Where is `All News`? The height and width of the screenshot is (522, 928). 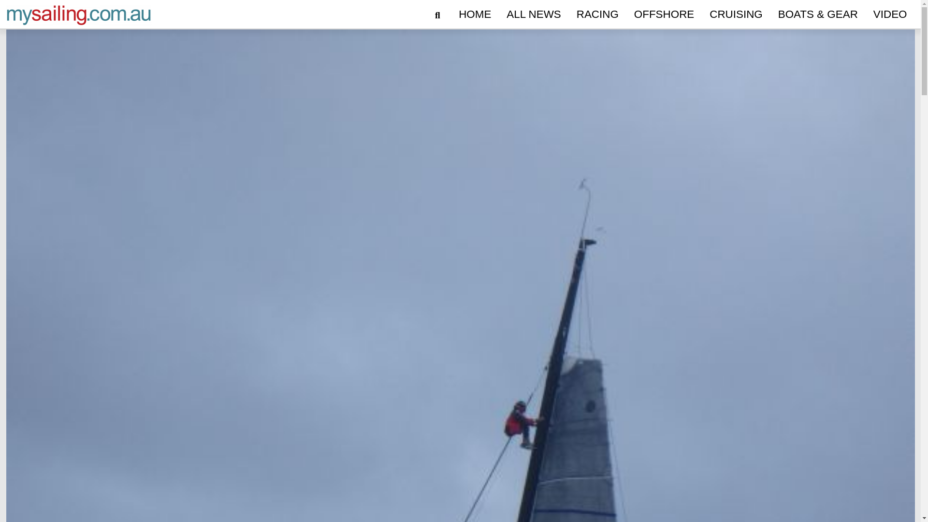 All News is located at coordinates (534, 14).